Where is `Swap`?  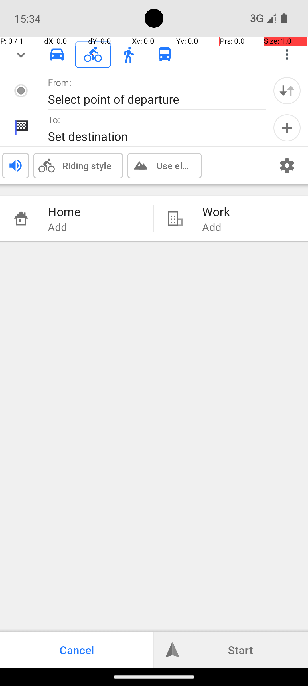 Swap is located at coordinates (287, 91).